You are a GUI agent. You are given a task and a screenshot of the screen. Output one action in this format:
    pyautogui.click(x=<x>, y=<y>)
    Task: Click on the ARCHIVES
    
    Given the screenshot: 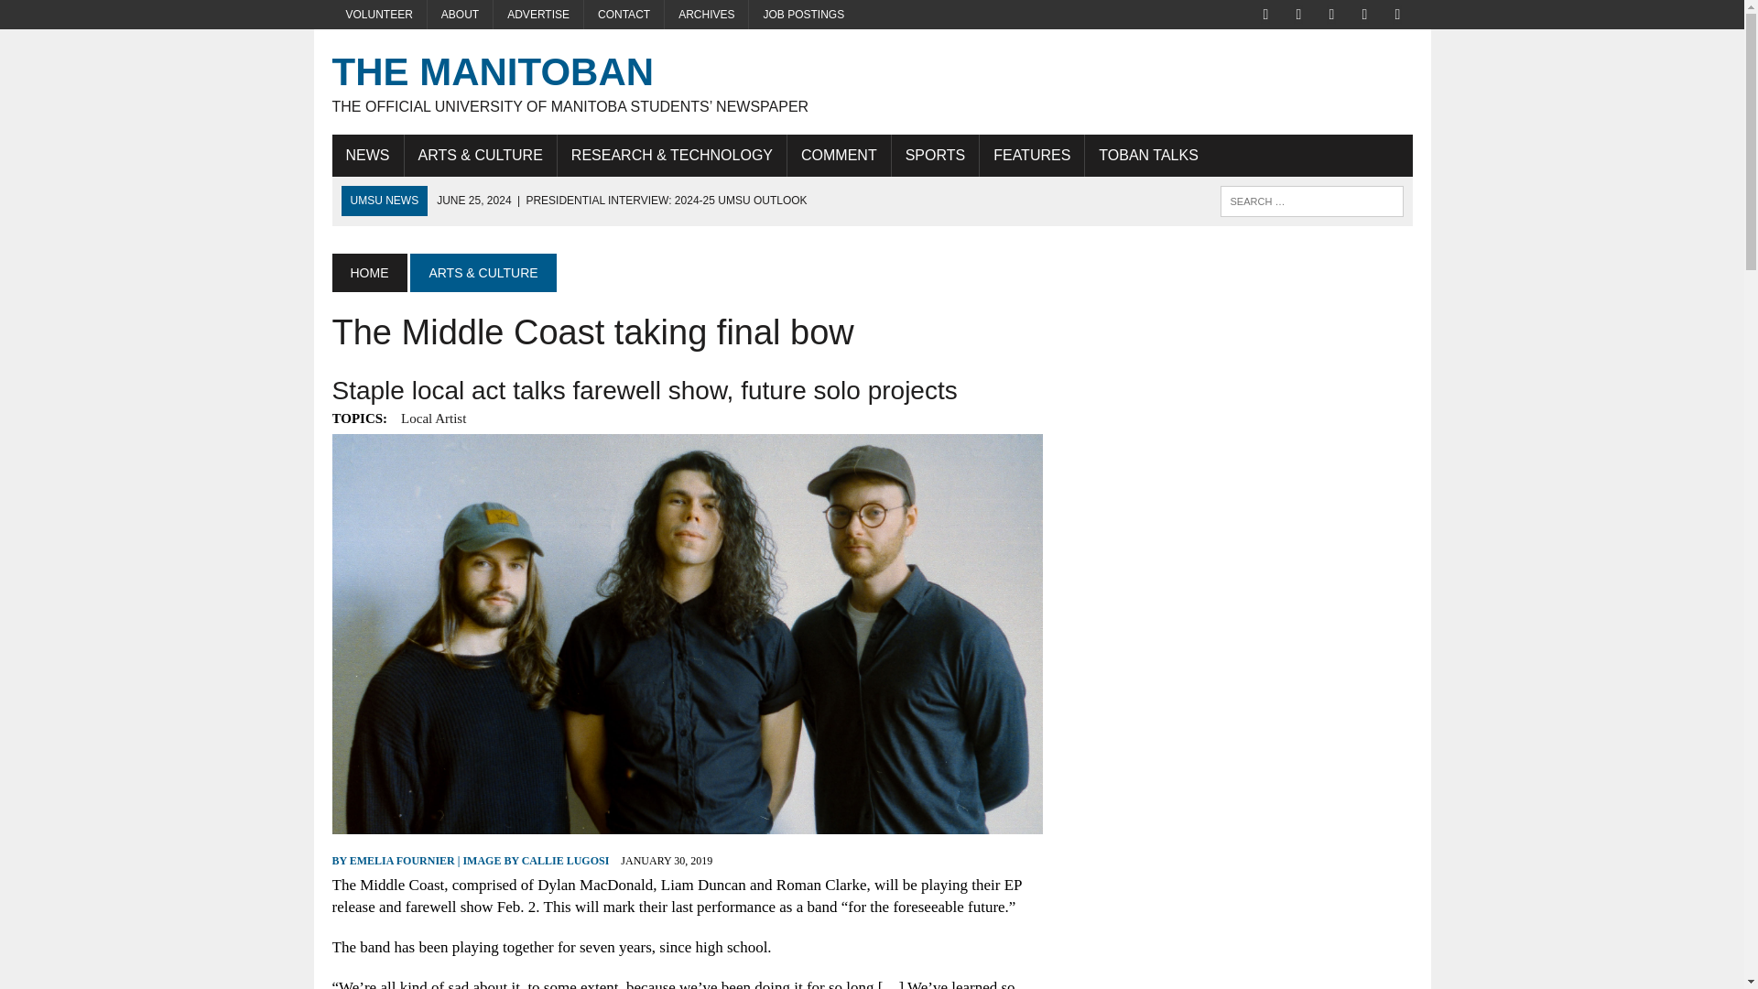 What is the action you would take?
    pyautogui.click(x=706, y=15)
    